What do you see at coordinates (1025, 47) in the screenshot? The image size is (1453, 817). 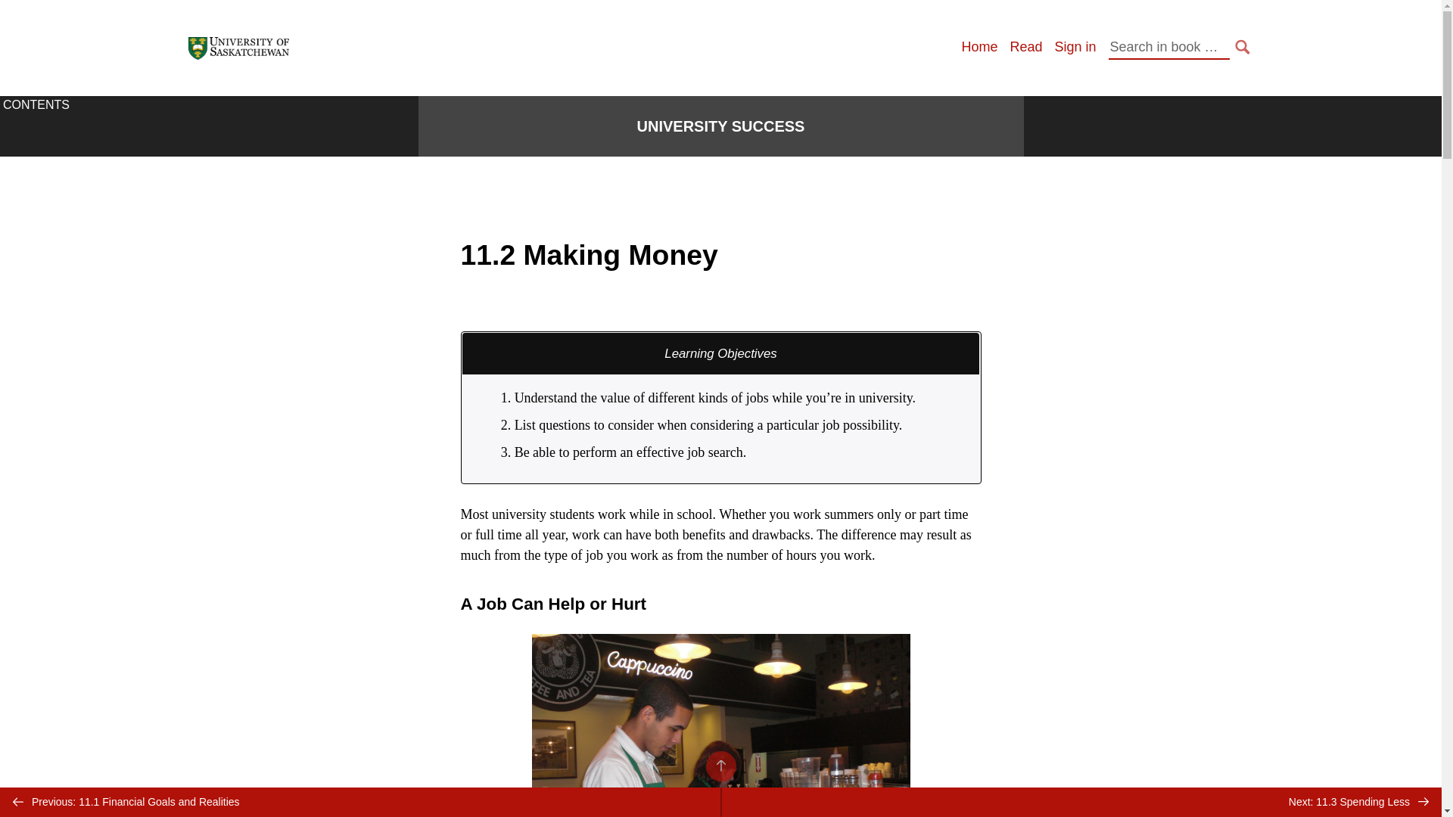 I see `Read` at bounding box center [1025, 47].